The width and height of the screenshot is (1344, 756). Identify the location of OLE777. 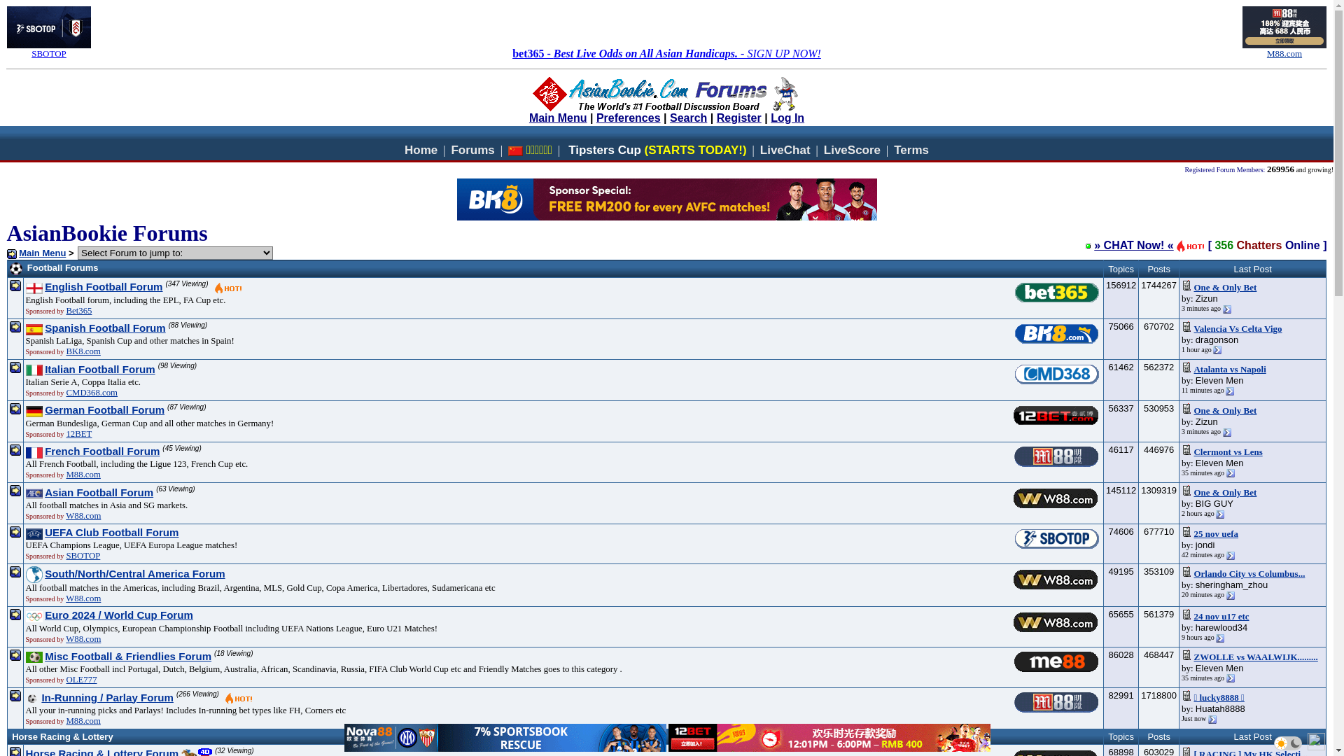
(81, 680).